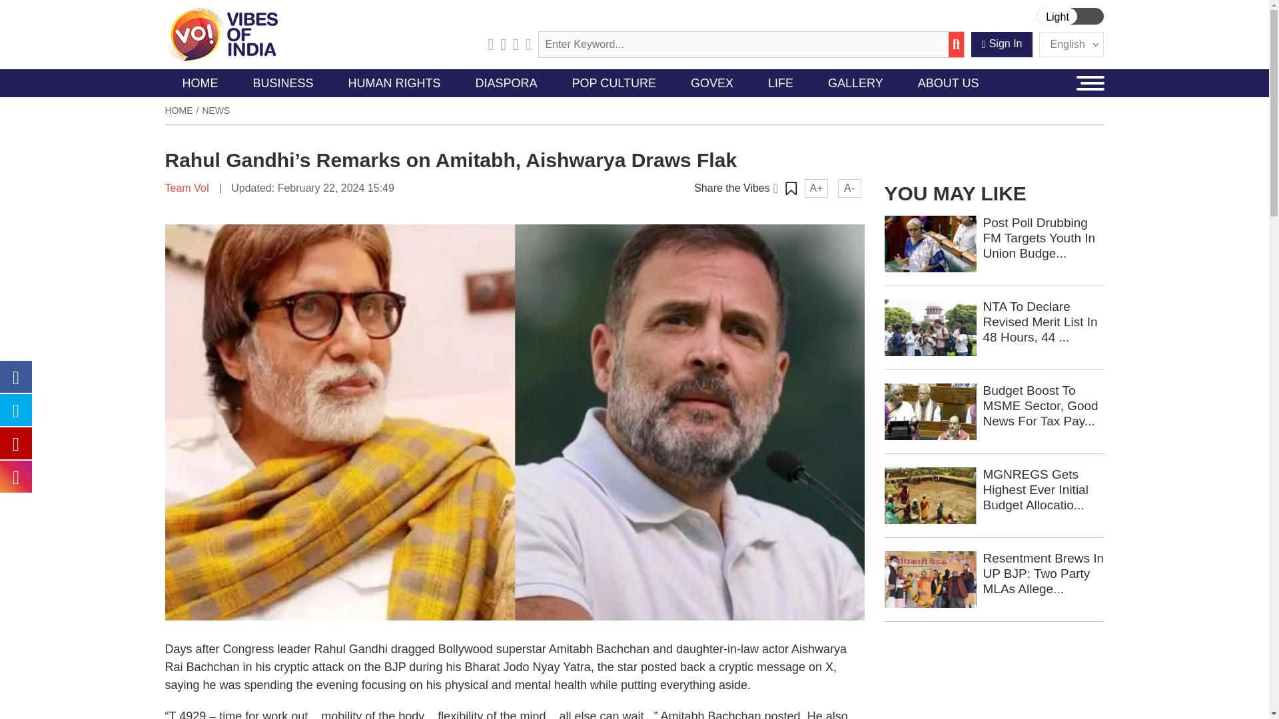  What do you see at coordinates (948, 83) in the screenshot?
I see `ABOUT US` at bounding box center [948, 83].